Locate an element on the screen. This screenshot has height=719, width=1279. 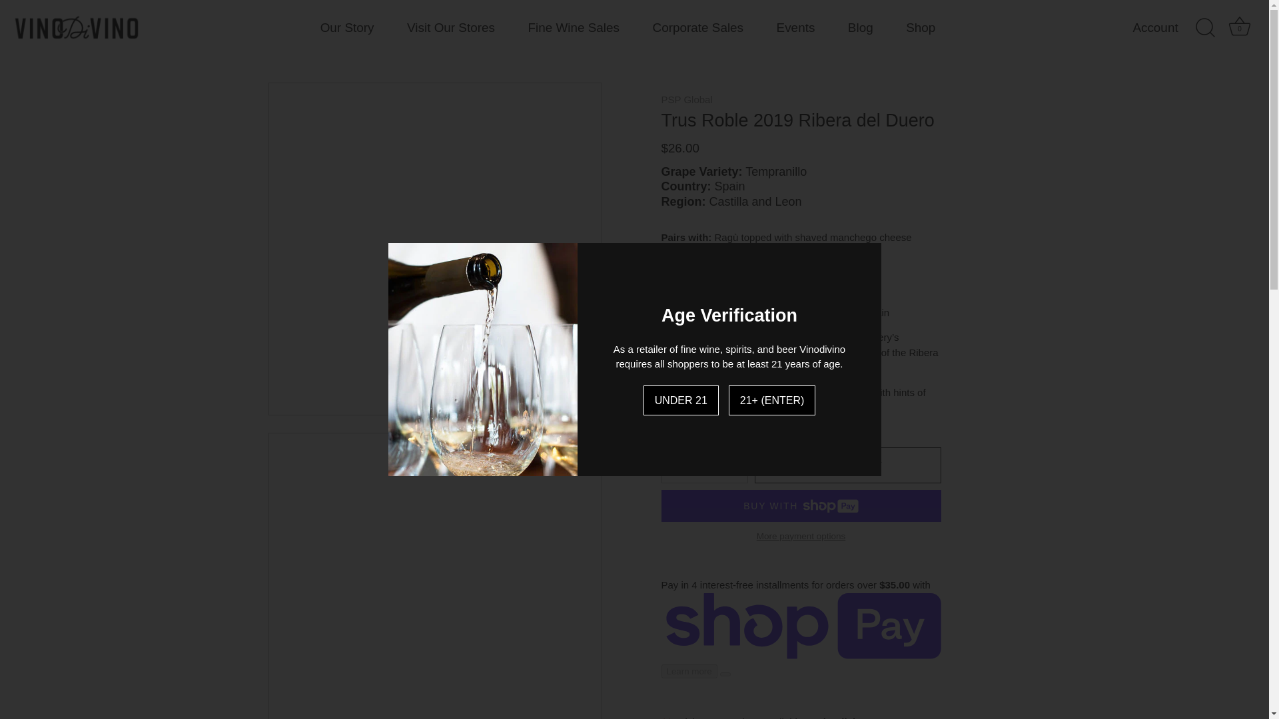
PSP Global is located at coordinates (686, 99).